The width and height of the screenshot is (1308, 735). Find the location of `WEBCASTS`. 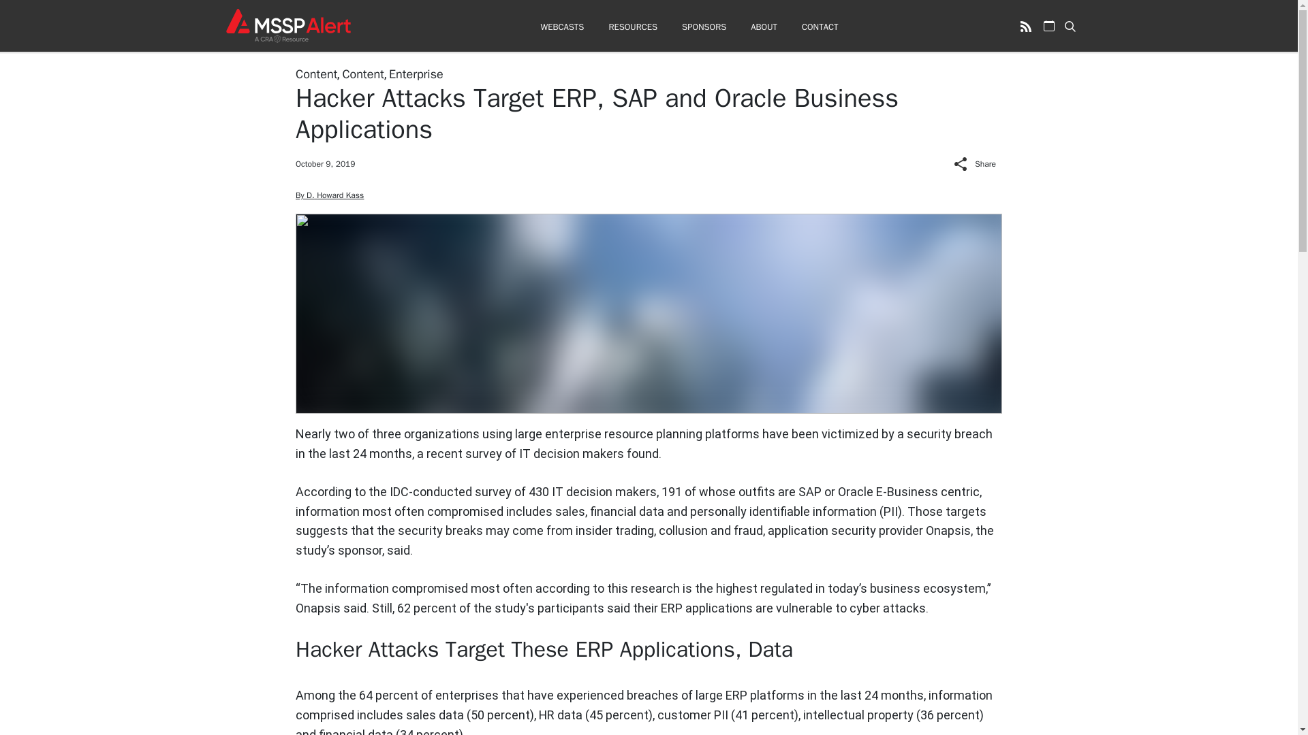

WEBCASTS is located at coordinates (561, 27).